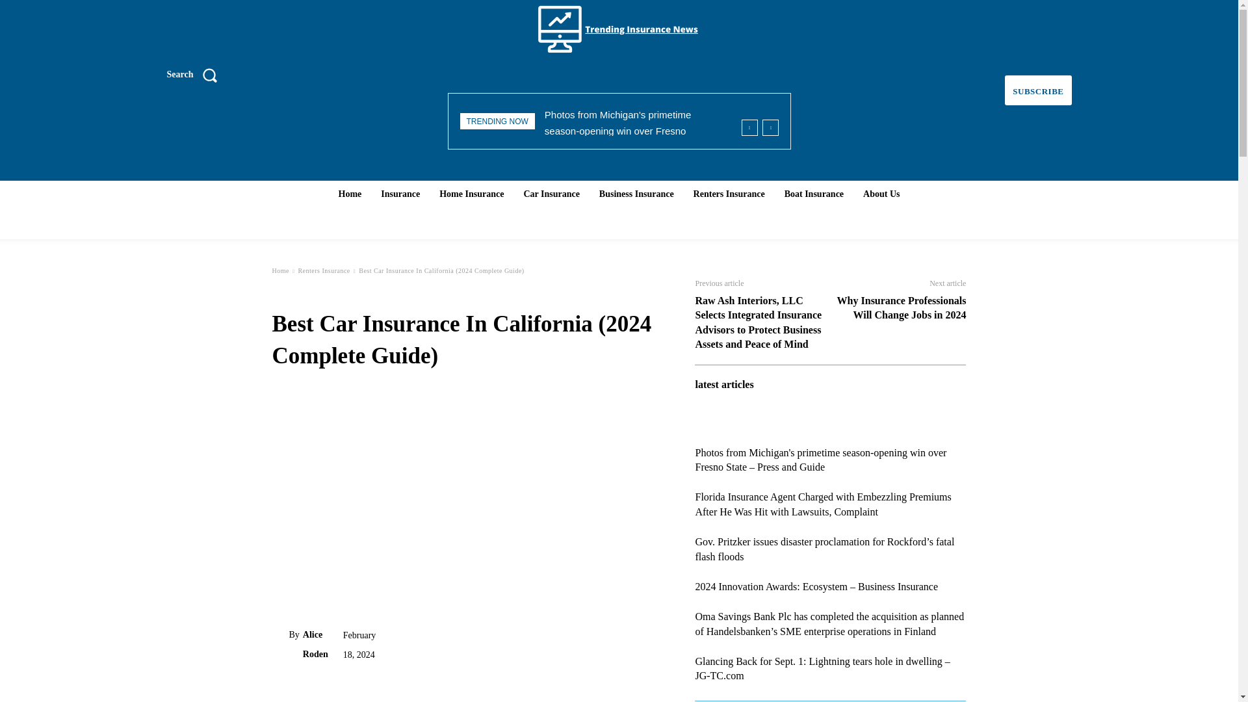 Image resolution: width=1248 pixels, height=702 pixels. I want to click on Boat Insurance, so click(814, 194).